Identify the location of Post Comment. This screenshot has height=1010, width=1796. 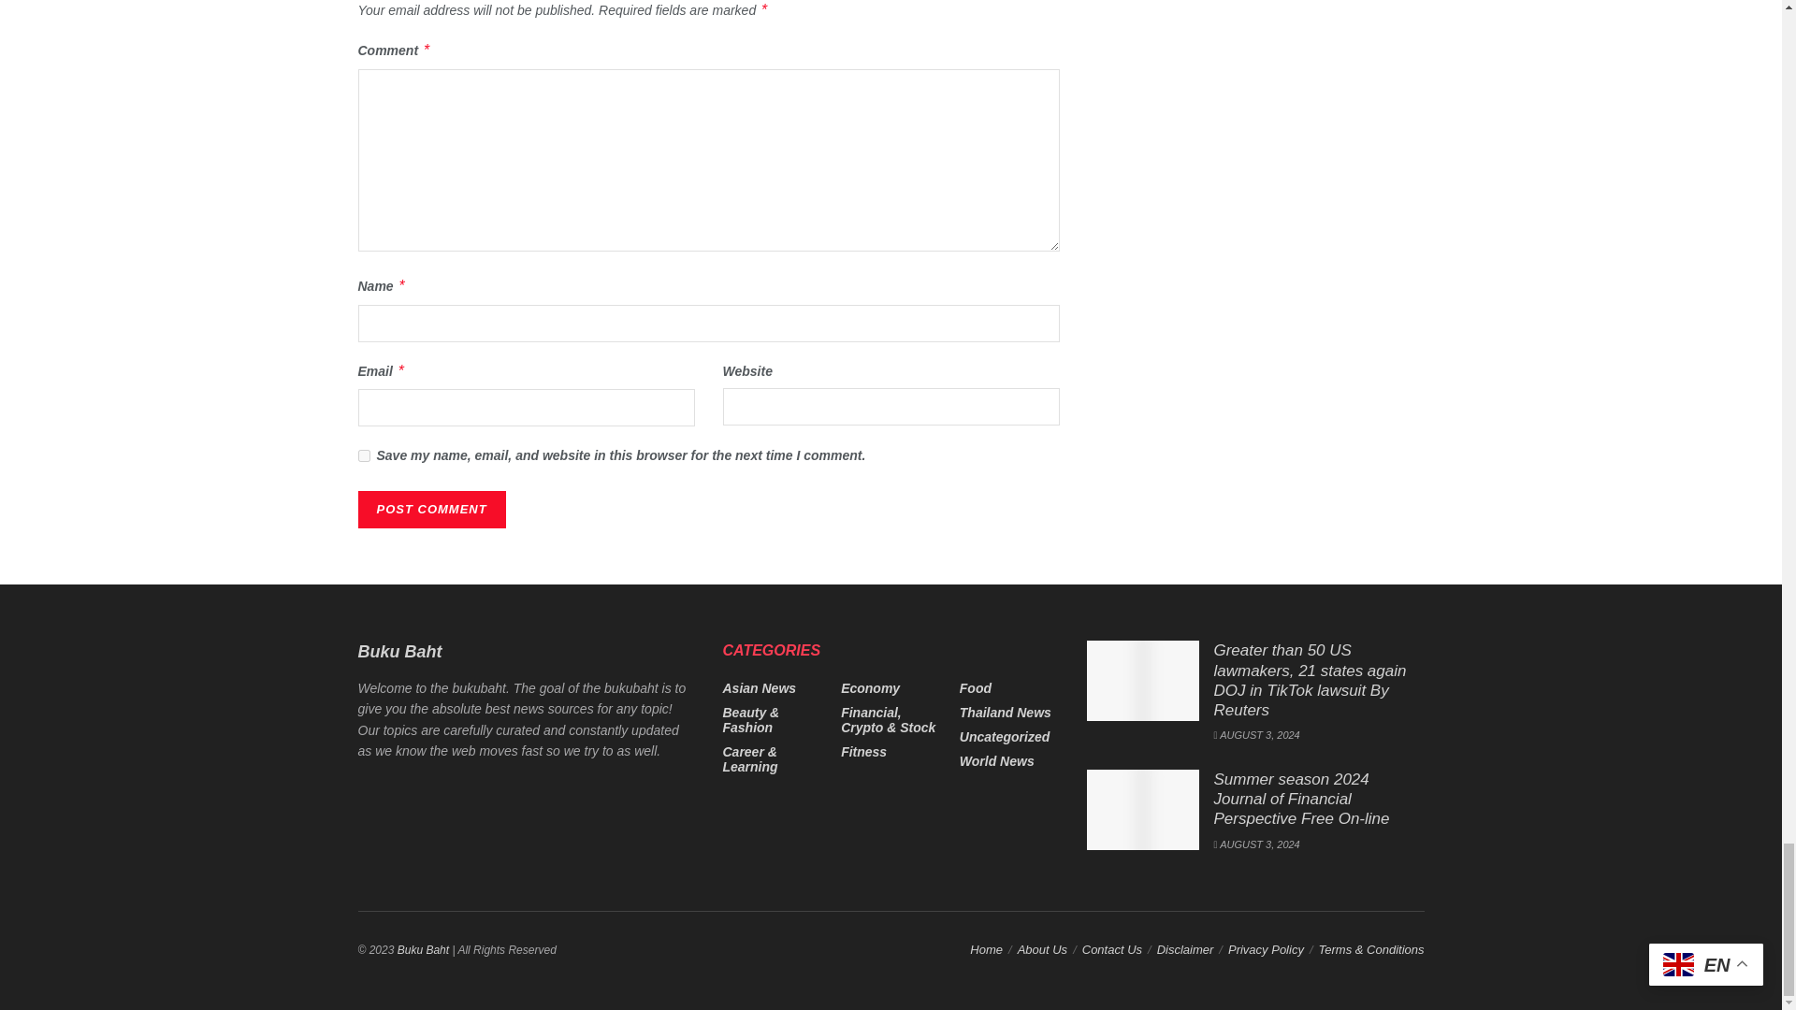
(430, 509).